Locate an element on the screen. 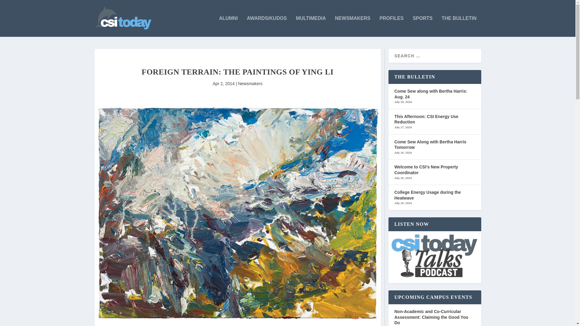 The height and width of the screenshot is (326, 580). MULTIMEDIA is located at coordinates (311, 26).